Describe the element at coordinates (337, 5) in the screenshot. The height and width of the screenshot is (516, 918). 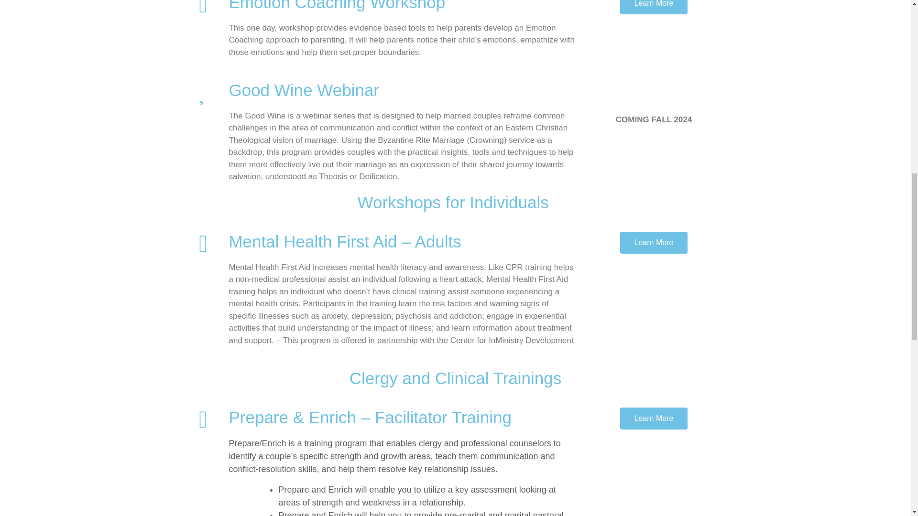
I see `Emotion Coaching Workshop` at that location.